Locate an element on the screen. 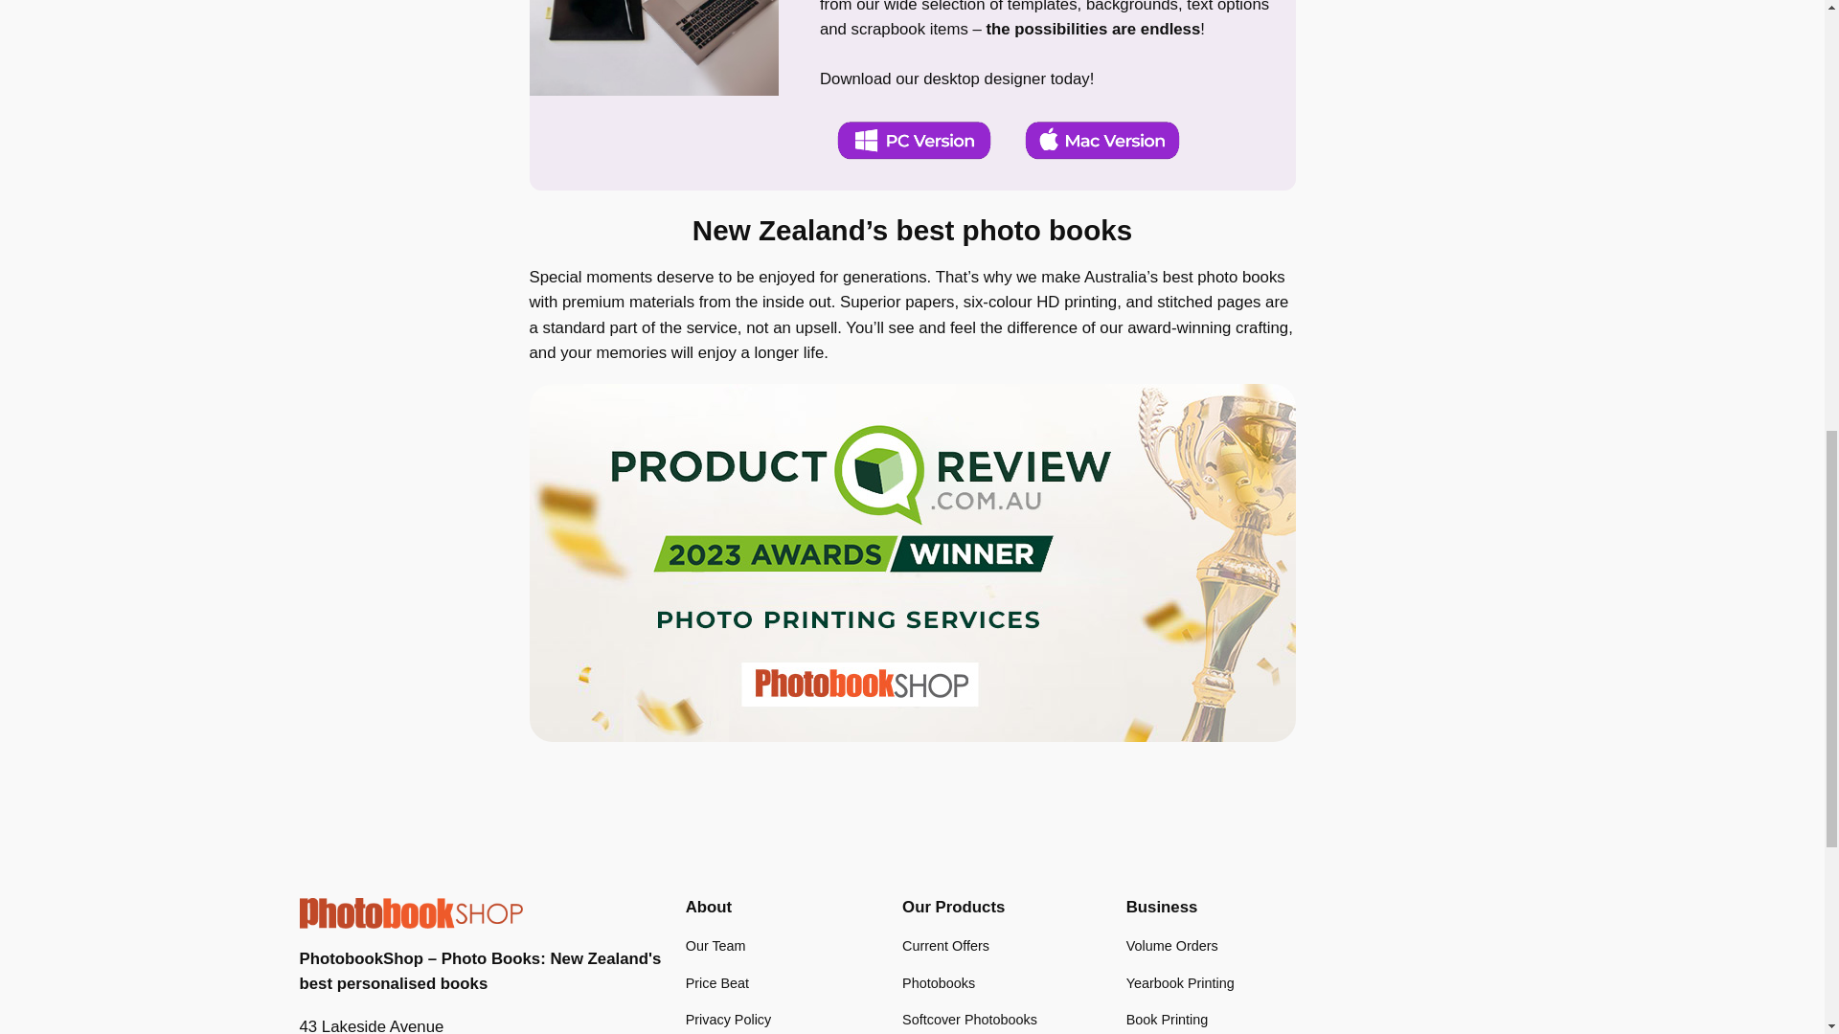 The height and width of the screenshot is (1034, 1839). Volume Orders is located at coordinates (1171, 946).